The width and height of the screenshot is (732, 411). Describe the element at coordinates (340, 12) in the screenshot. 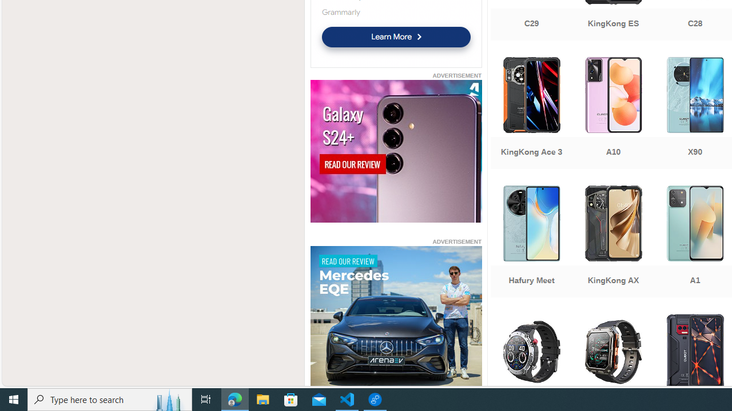

I see `Grammarly` at that location.